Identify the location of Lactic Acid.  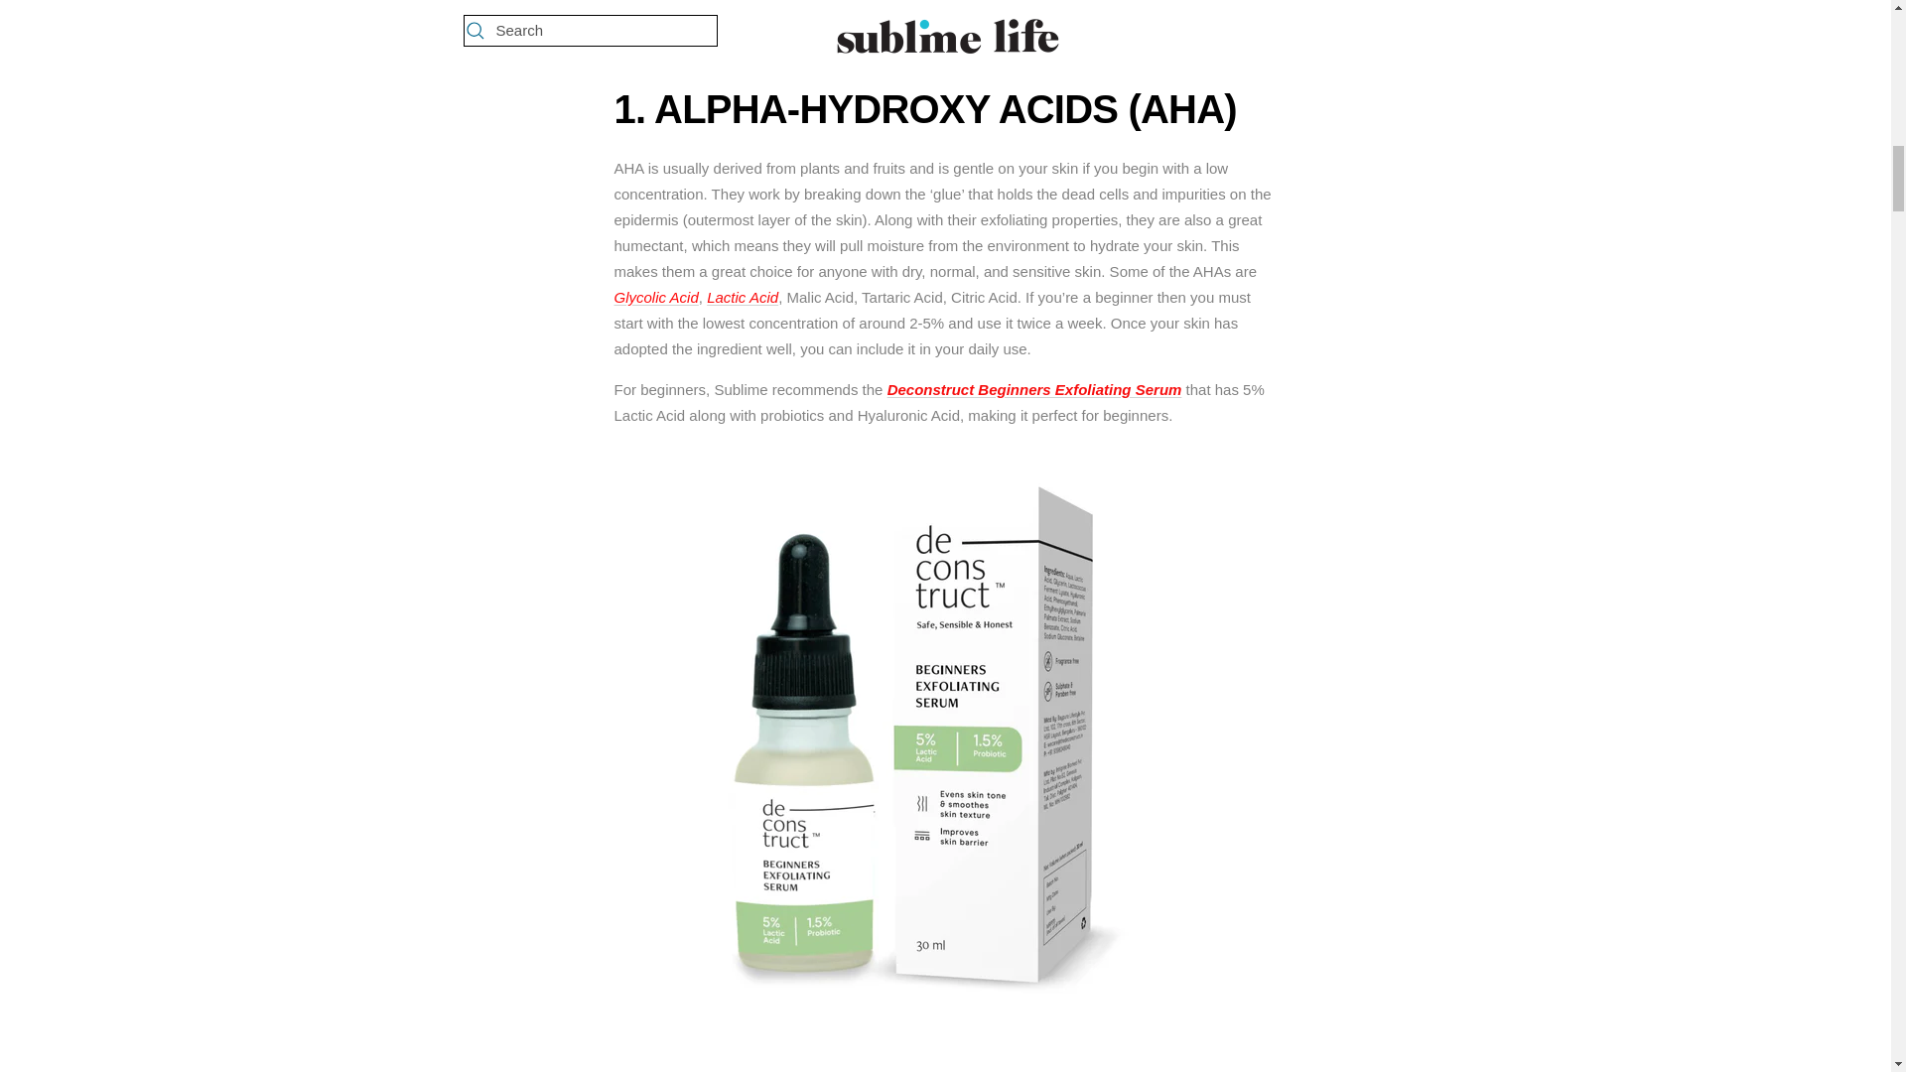
(743, 296).